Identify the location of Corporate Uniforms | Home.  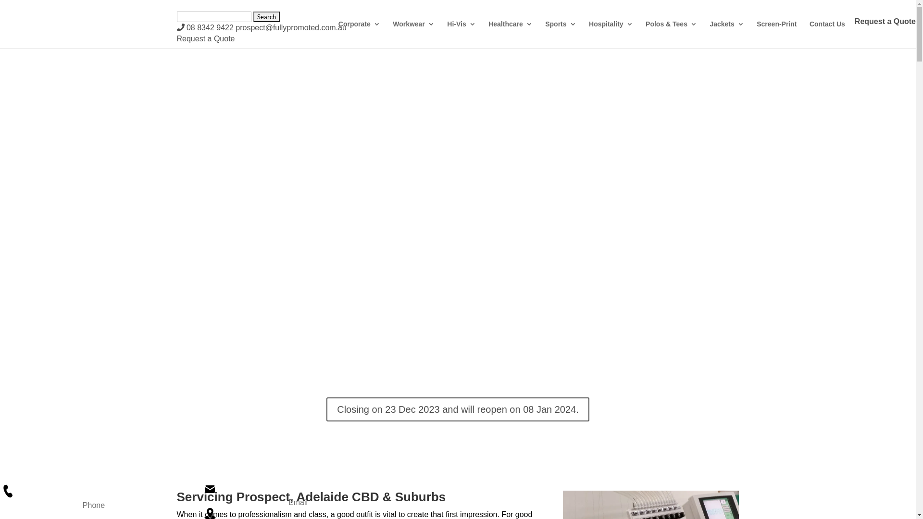
(210, 489).